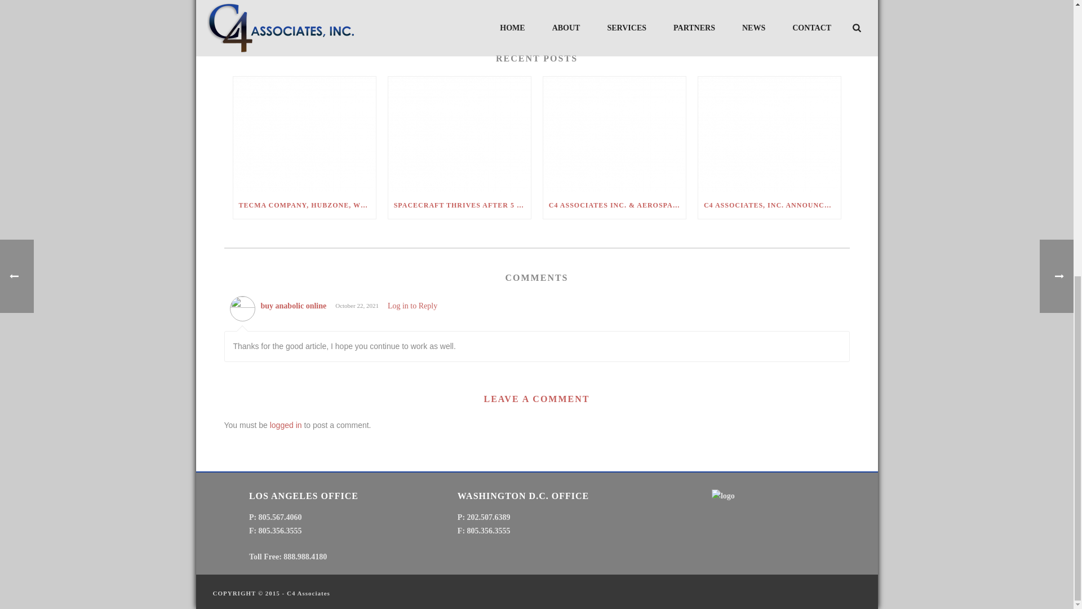 The width and height of the screenshot is (1082, 609). I want to click on logged in, so click(285, 425).